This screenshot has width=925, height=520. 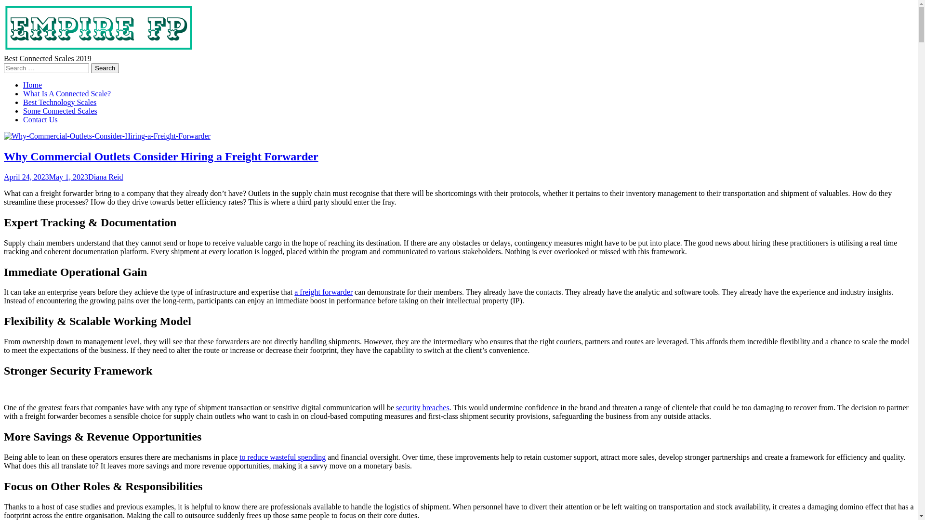 I want to click on Skip to content, so click(x=4, y=4).